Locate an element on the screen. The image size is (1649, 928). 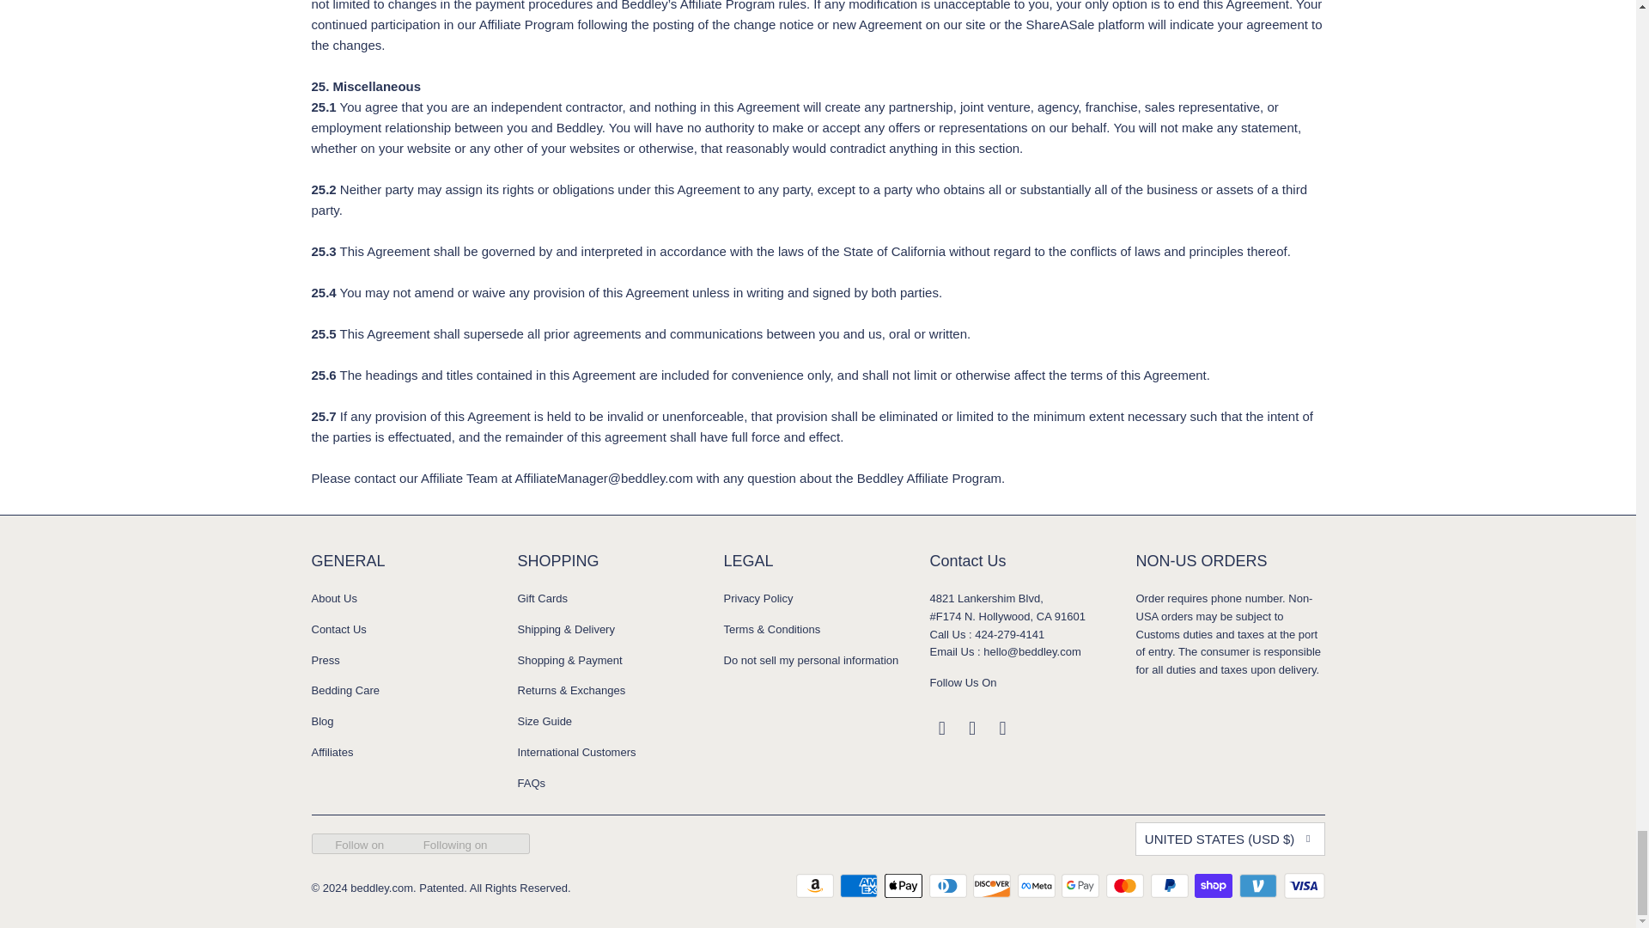
beddley.com on Pinterest is located at coordinates (1003, 728).